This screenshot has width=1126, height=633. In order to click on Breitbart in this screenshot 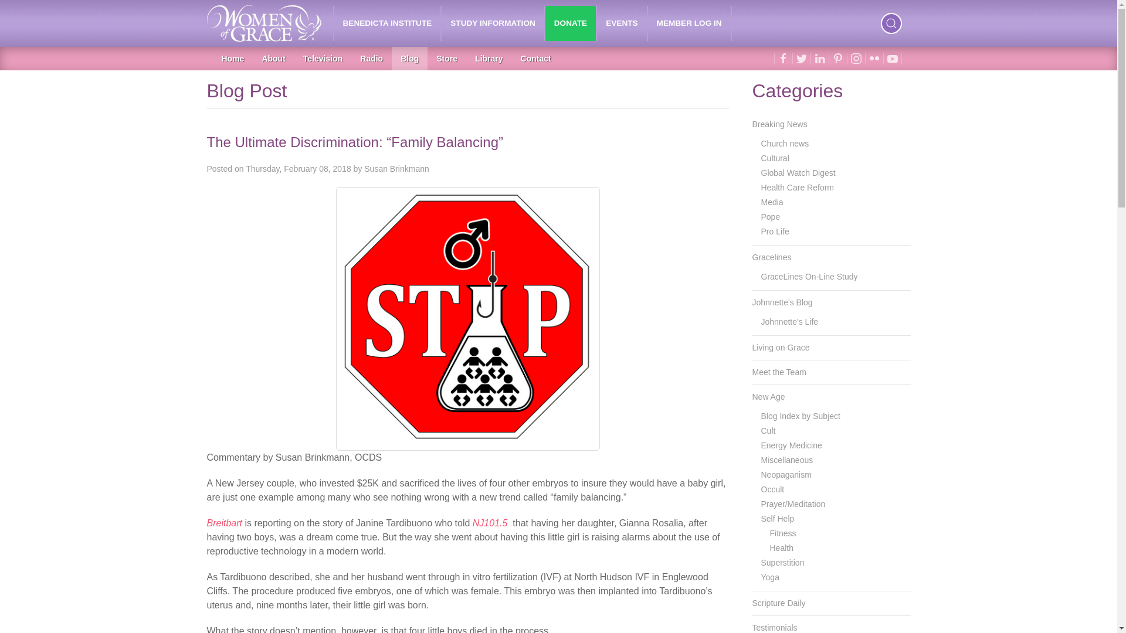, I will do `click(224, 523)`.